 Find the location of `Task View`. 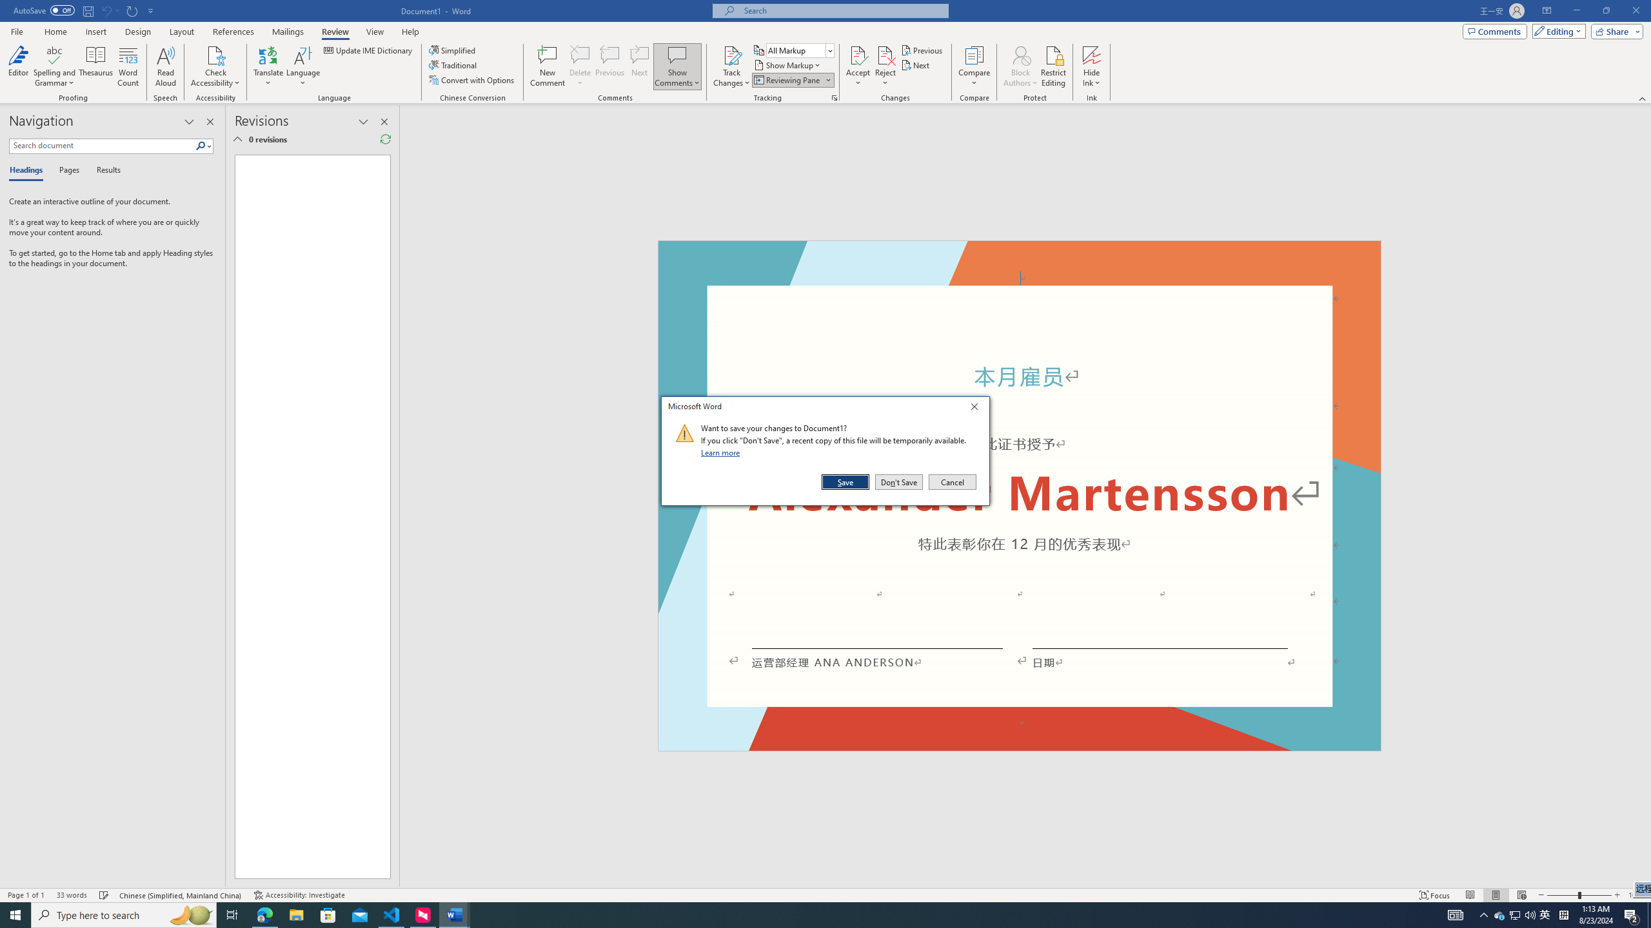

Task View is located at coordinates (232, 915).